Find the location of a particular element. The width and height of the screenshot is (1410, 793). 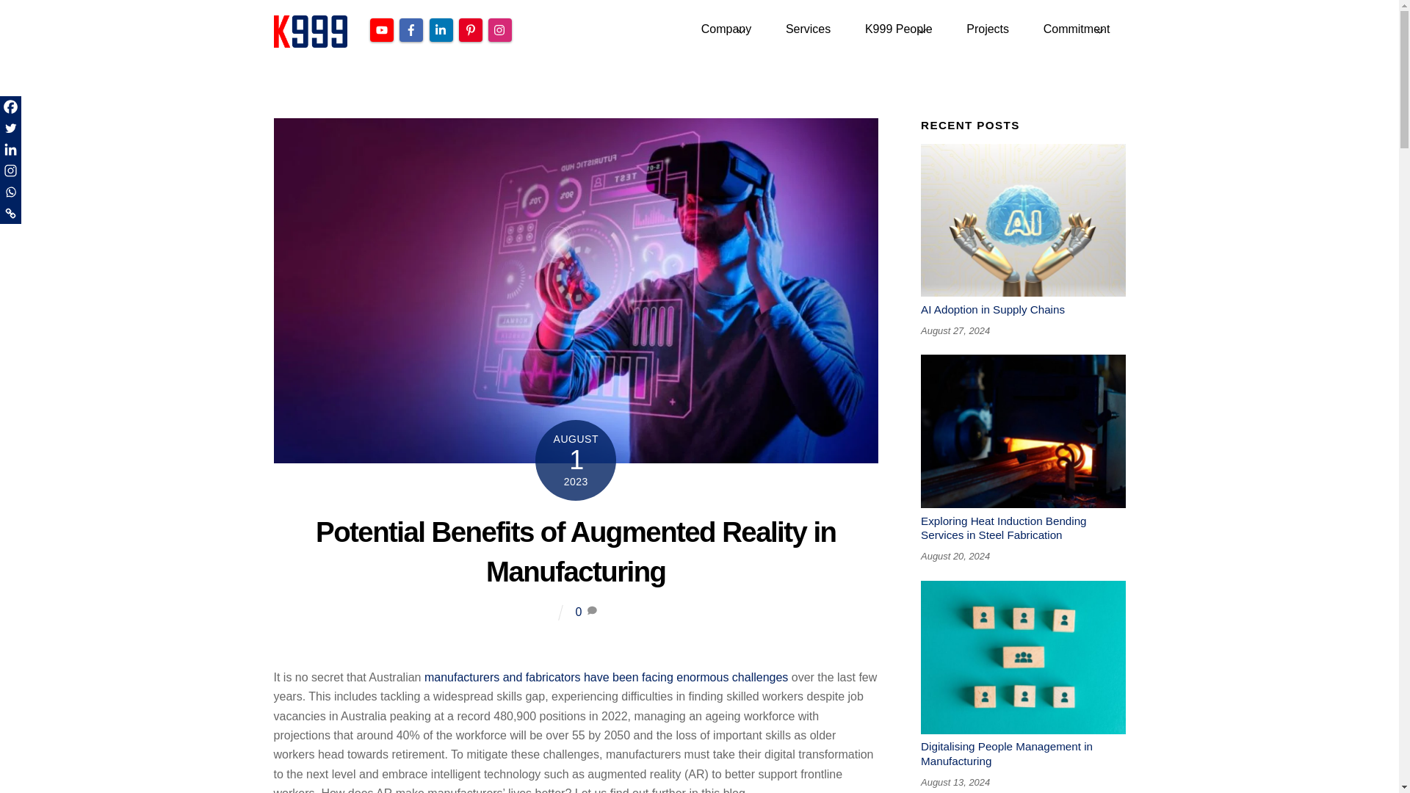

k999thailand is located at coordinates (310, 40).